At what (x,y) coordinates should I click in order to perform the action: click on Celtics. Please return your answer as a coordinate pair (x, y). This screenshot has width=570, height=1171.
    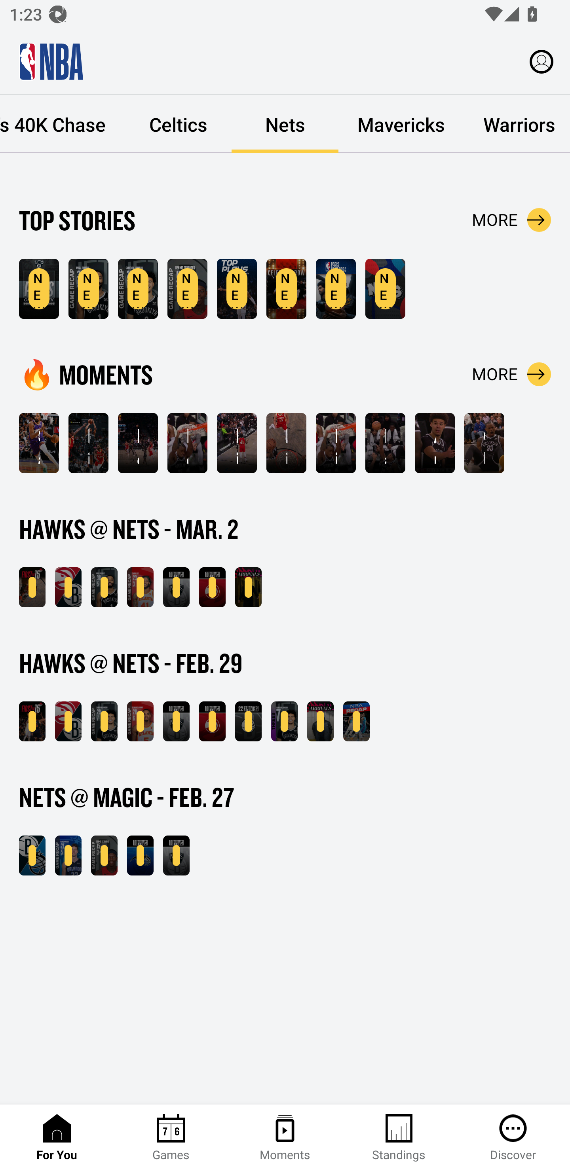
    Looking at the image, I should click on (178, 124).